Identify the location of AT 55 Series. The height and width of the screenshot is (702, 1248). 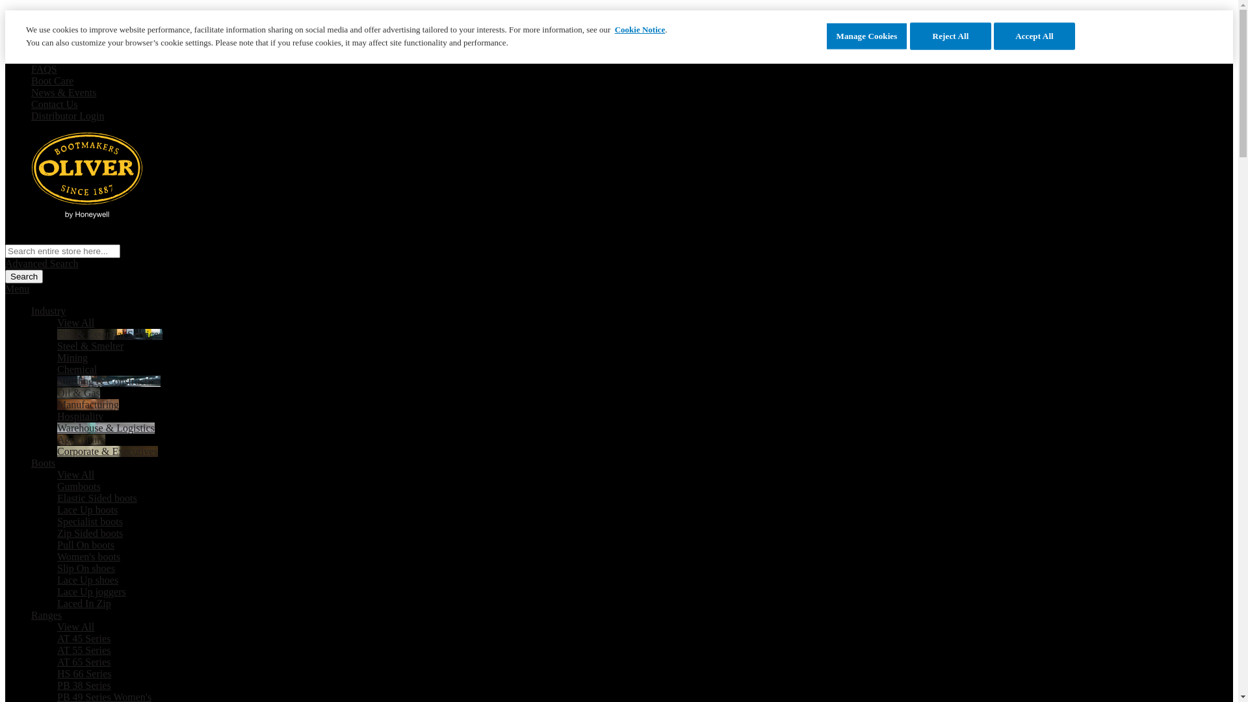
(84, 650).